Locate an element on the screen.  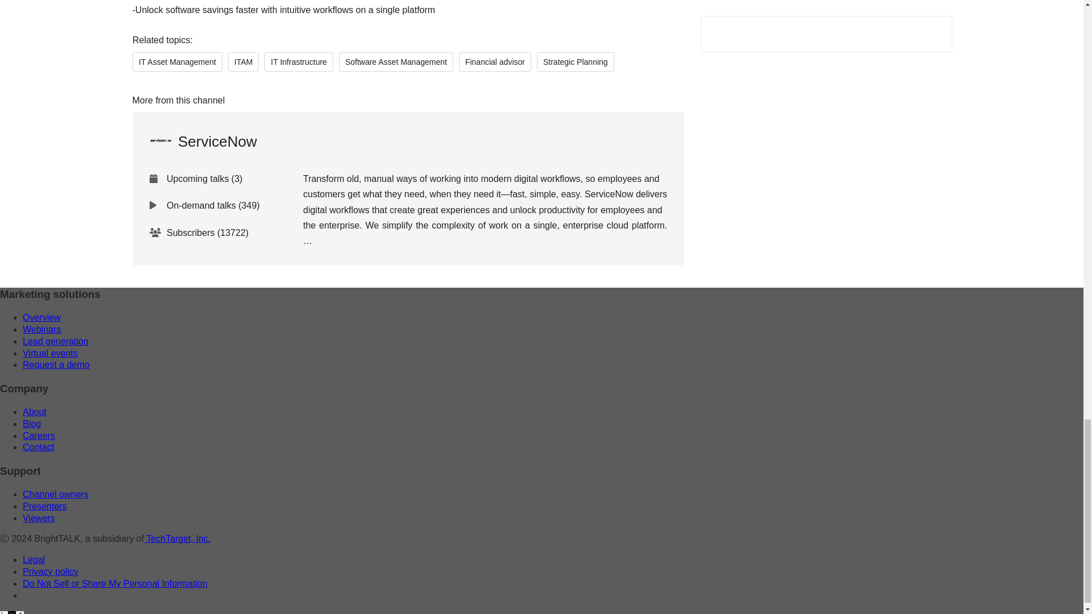
IT Asset Management is located at coordinates (176, 61).